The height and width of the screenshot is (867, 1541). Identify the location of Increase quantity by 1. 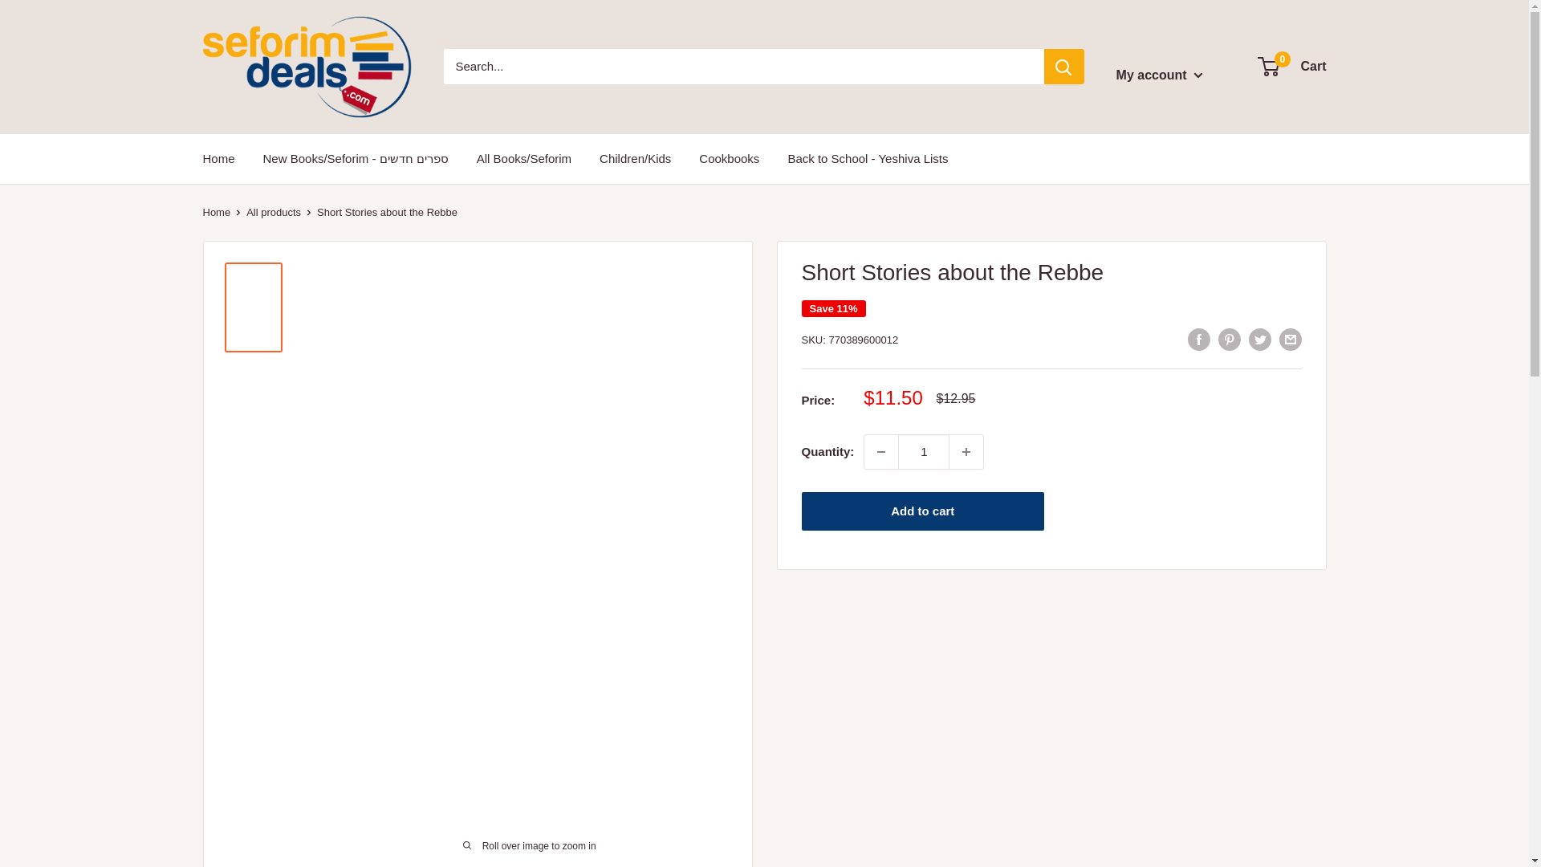
(215, 212).